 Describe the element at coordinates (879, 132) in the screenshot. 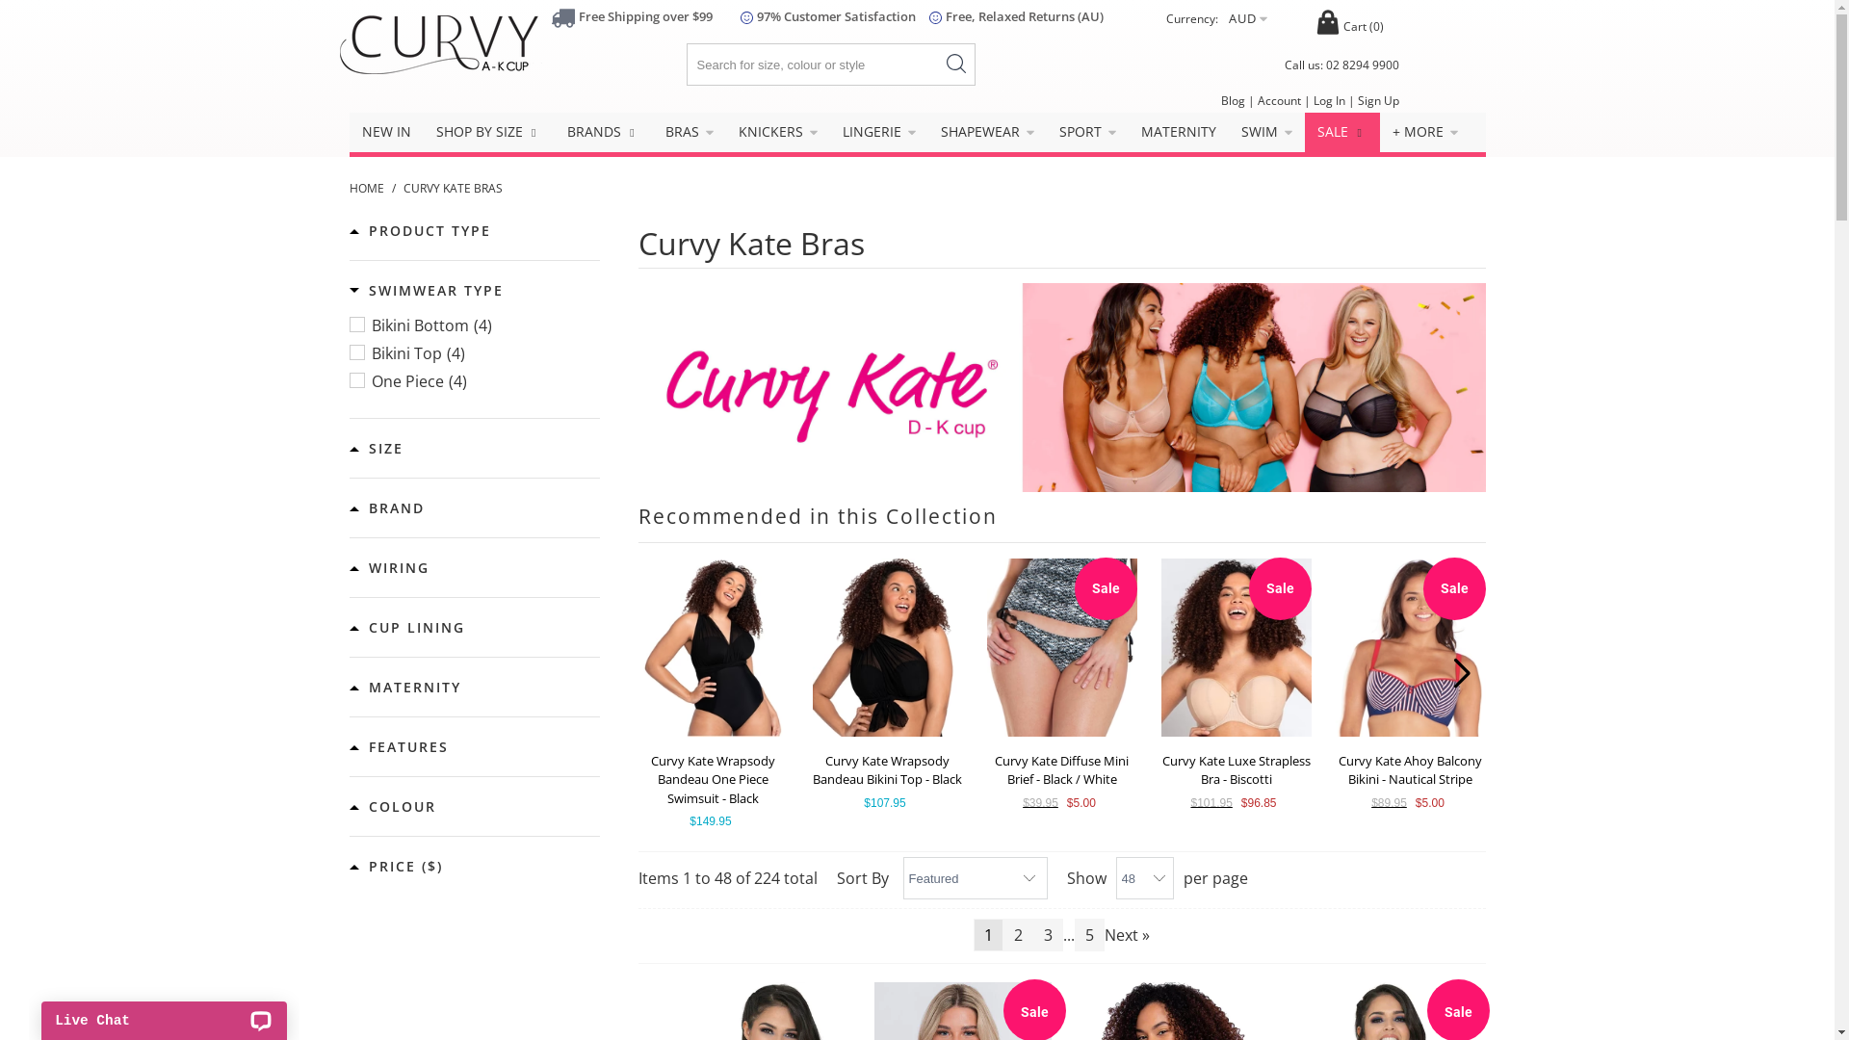

I see `LINGERIE` at that location.